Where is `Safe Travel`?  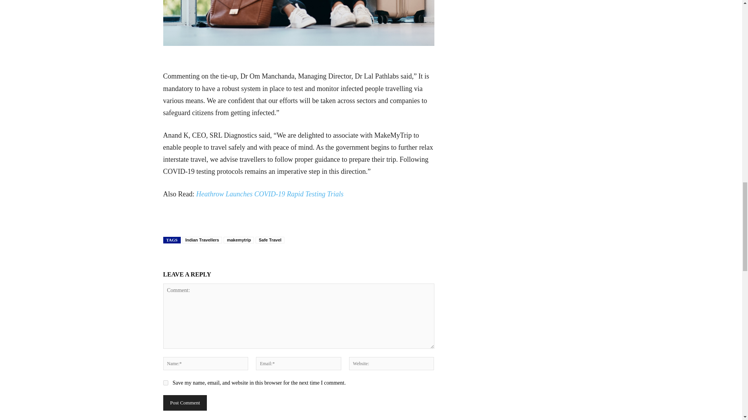
Safe Travel is located at coordinates (270, 240).